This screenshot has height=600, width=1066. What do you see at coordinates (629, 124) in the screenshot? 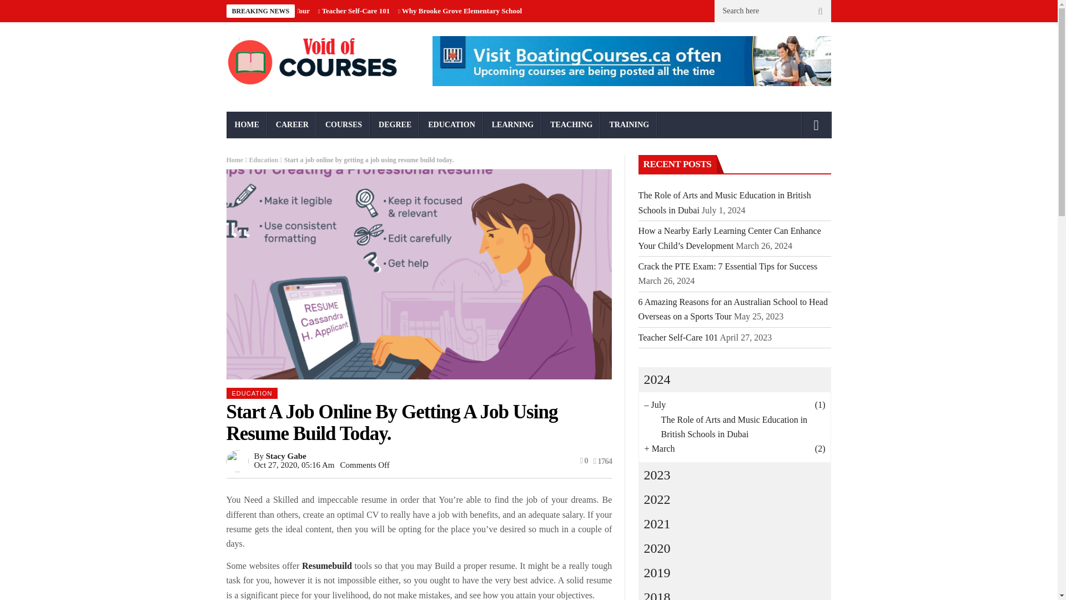
I see `TRAINING` at bounding box center [629, 124].